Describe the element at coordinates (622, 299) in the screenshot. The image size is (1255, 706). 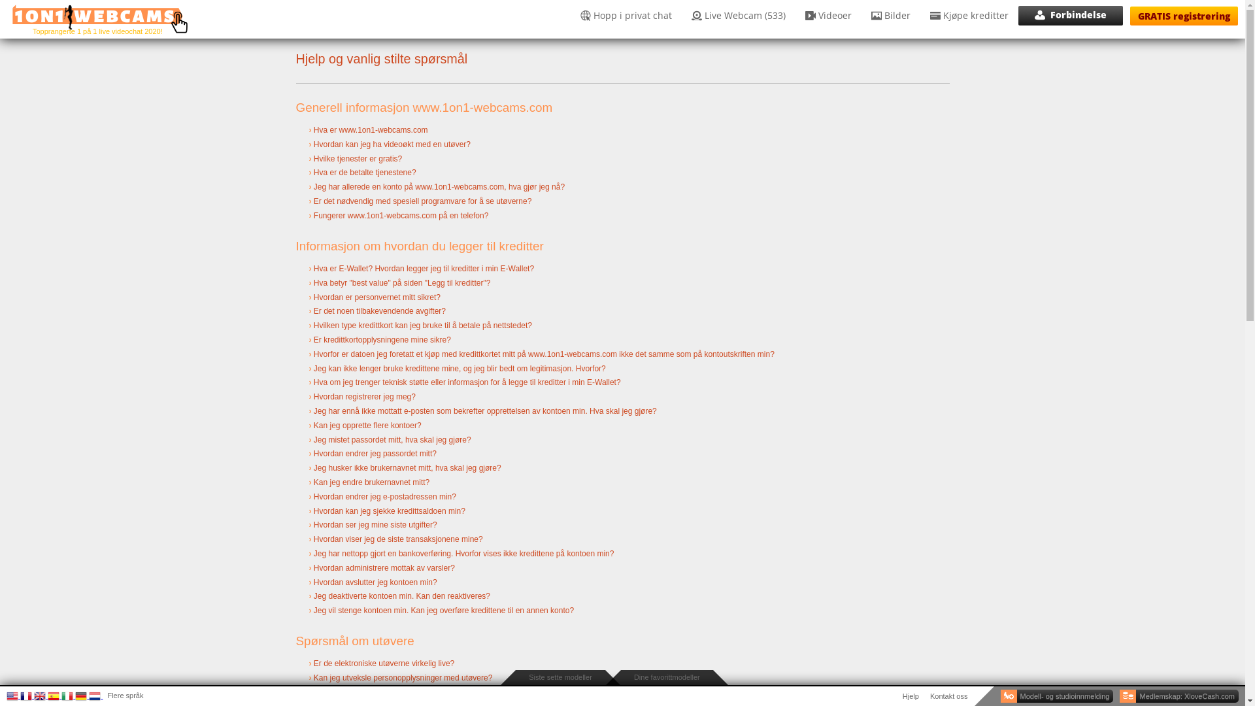
I see `Hvordan er personvernet mitt sikret?` at that location.